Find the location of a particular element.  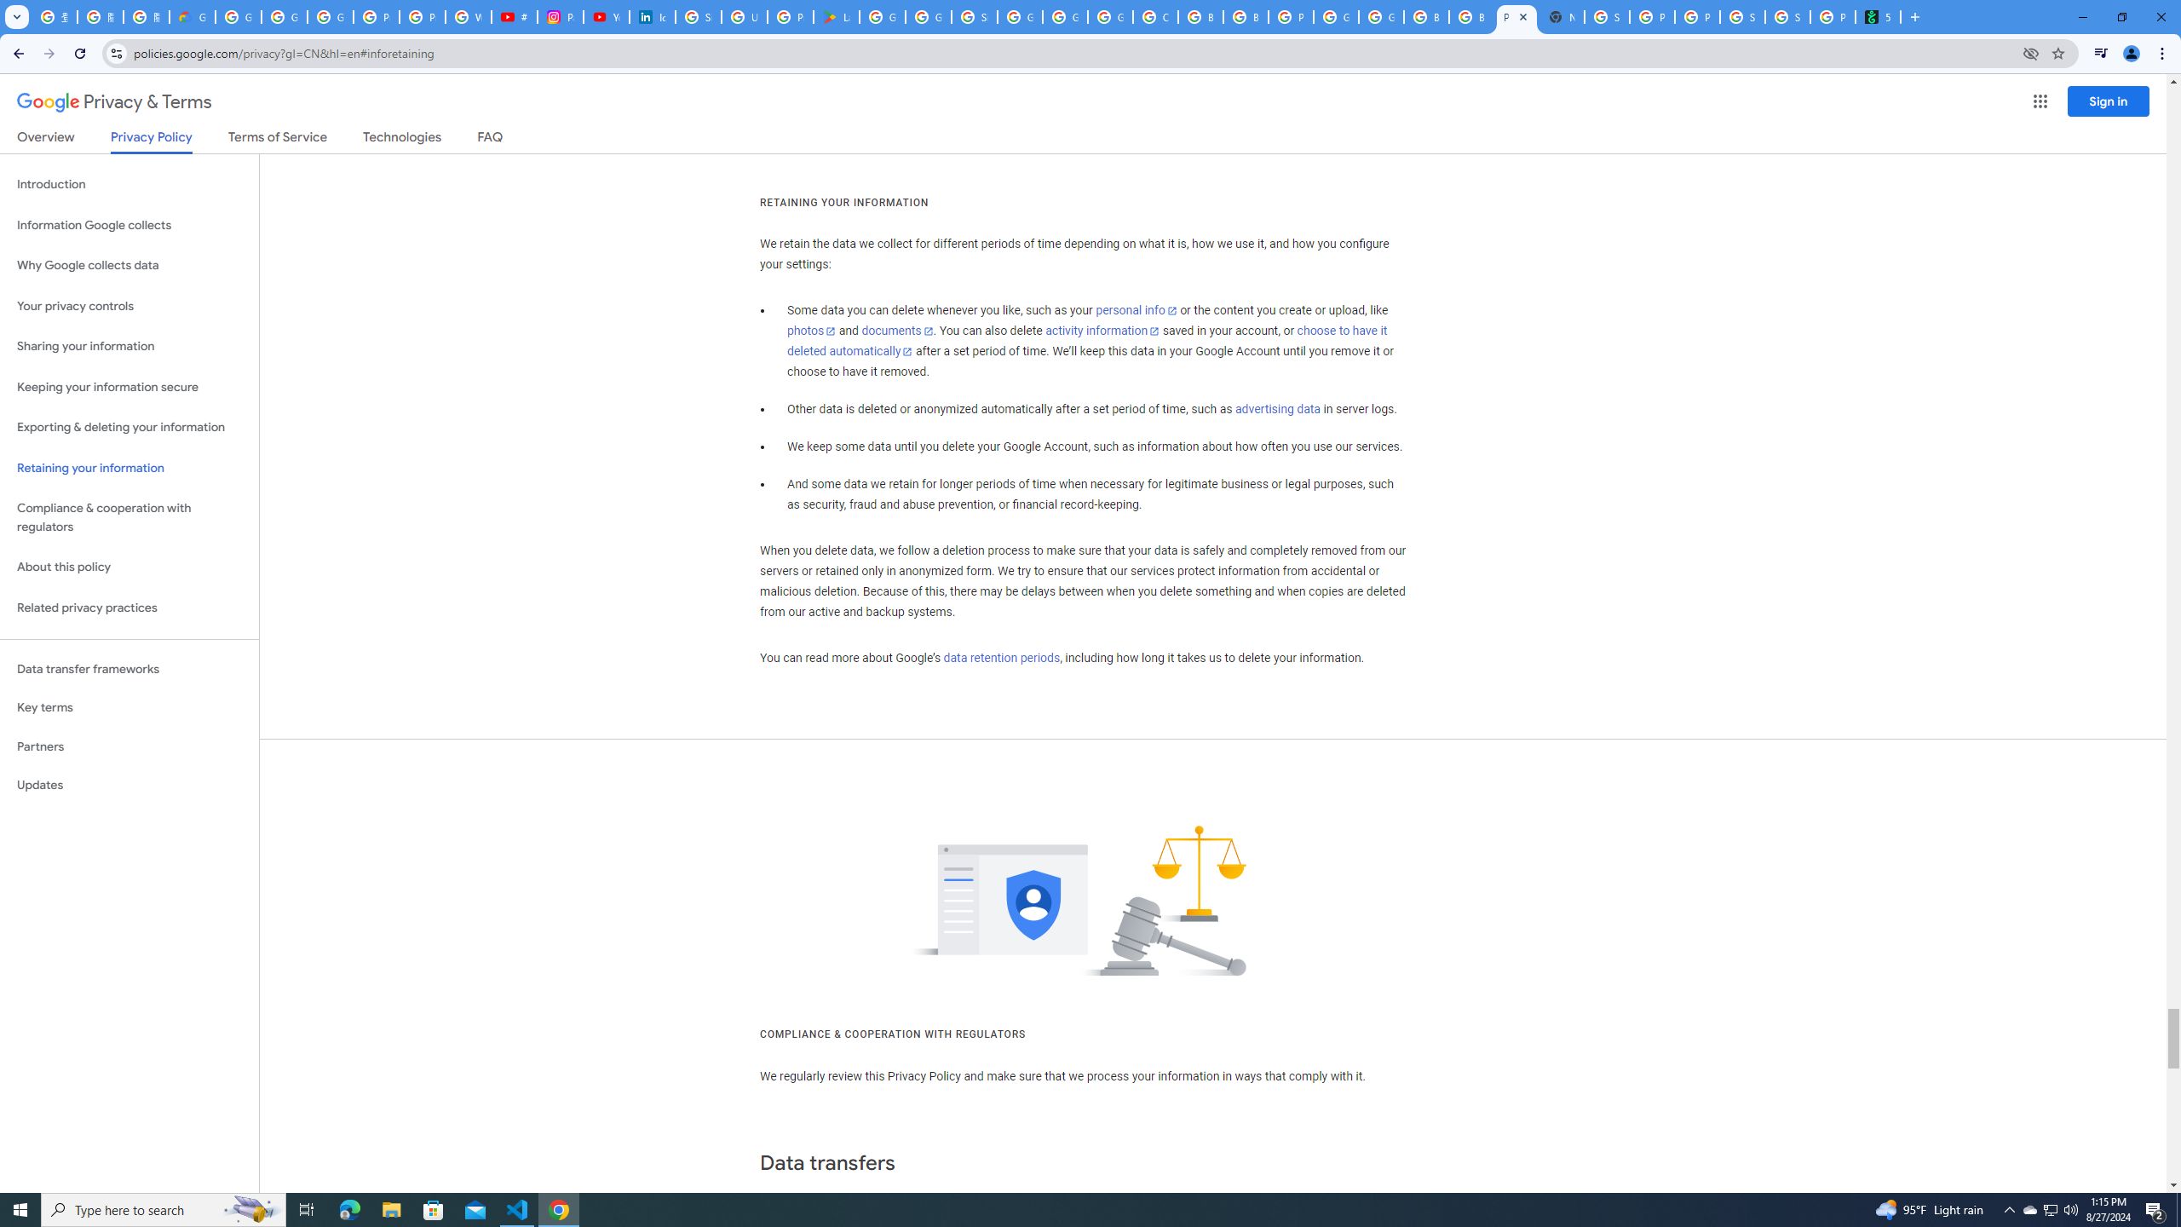

Browse Chrome as a guest - Computer - Google Chrome Help is located at coordinates (1245, 17).